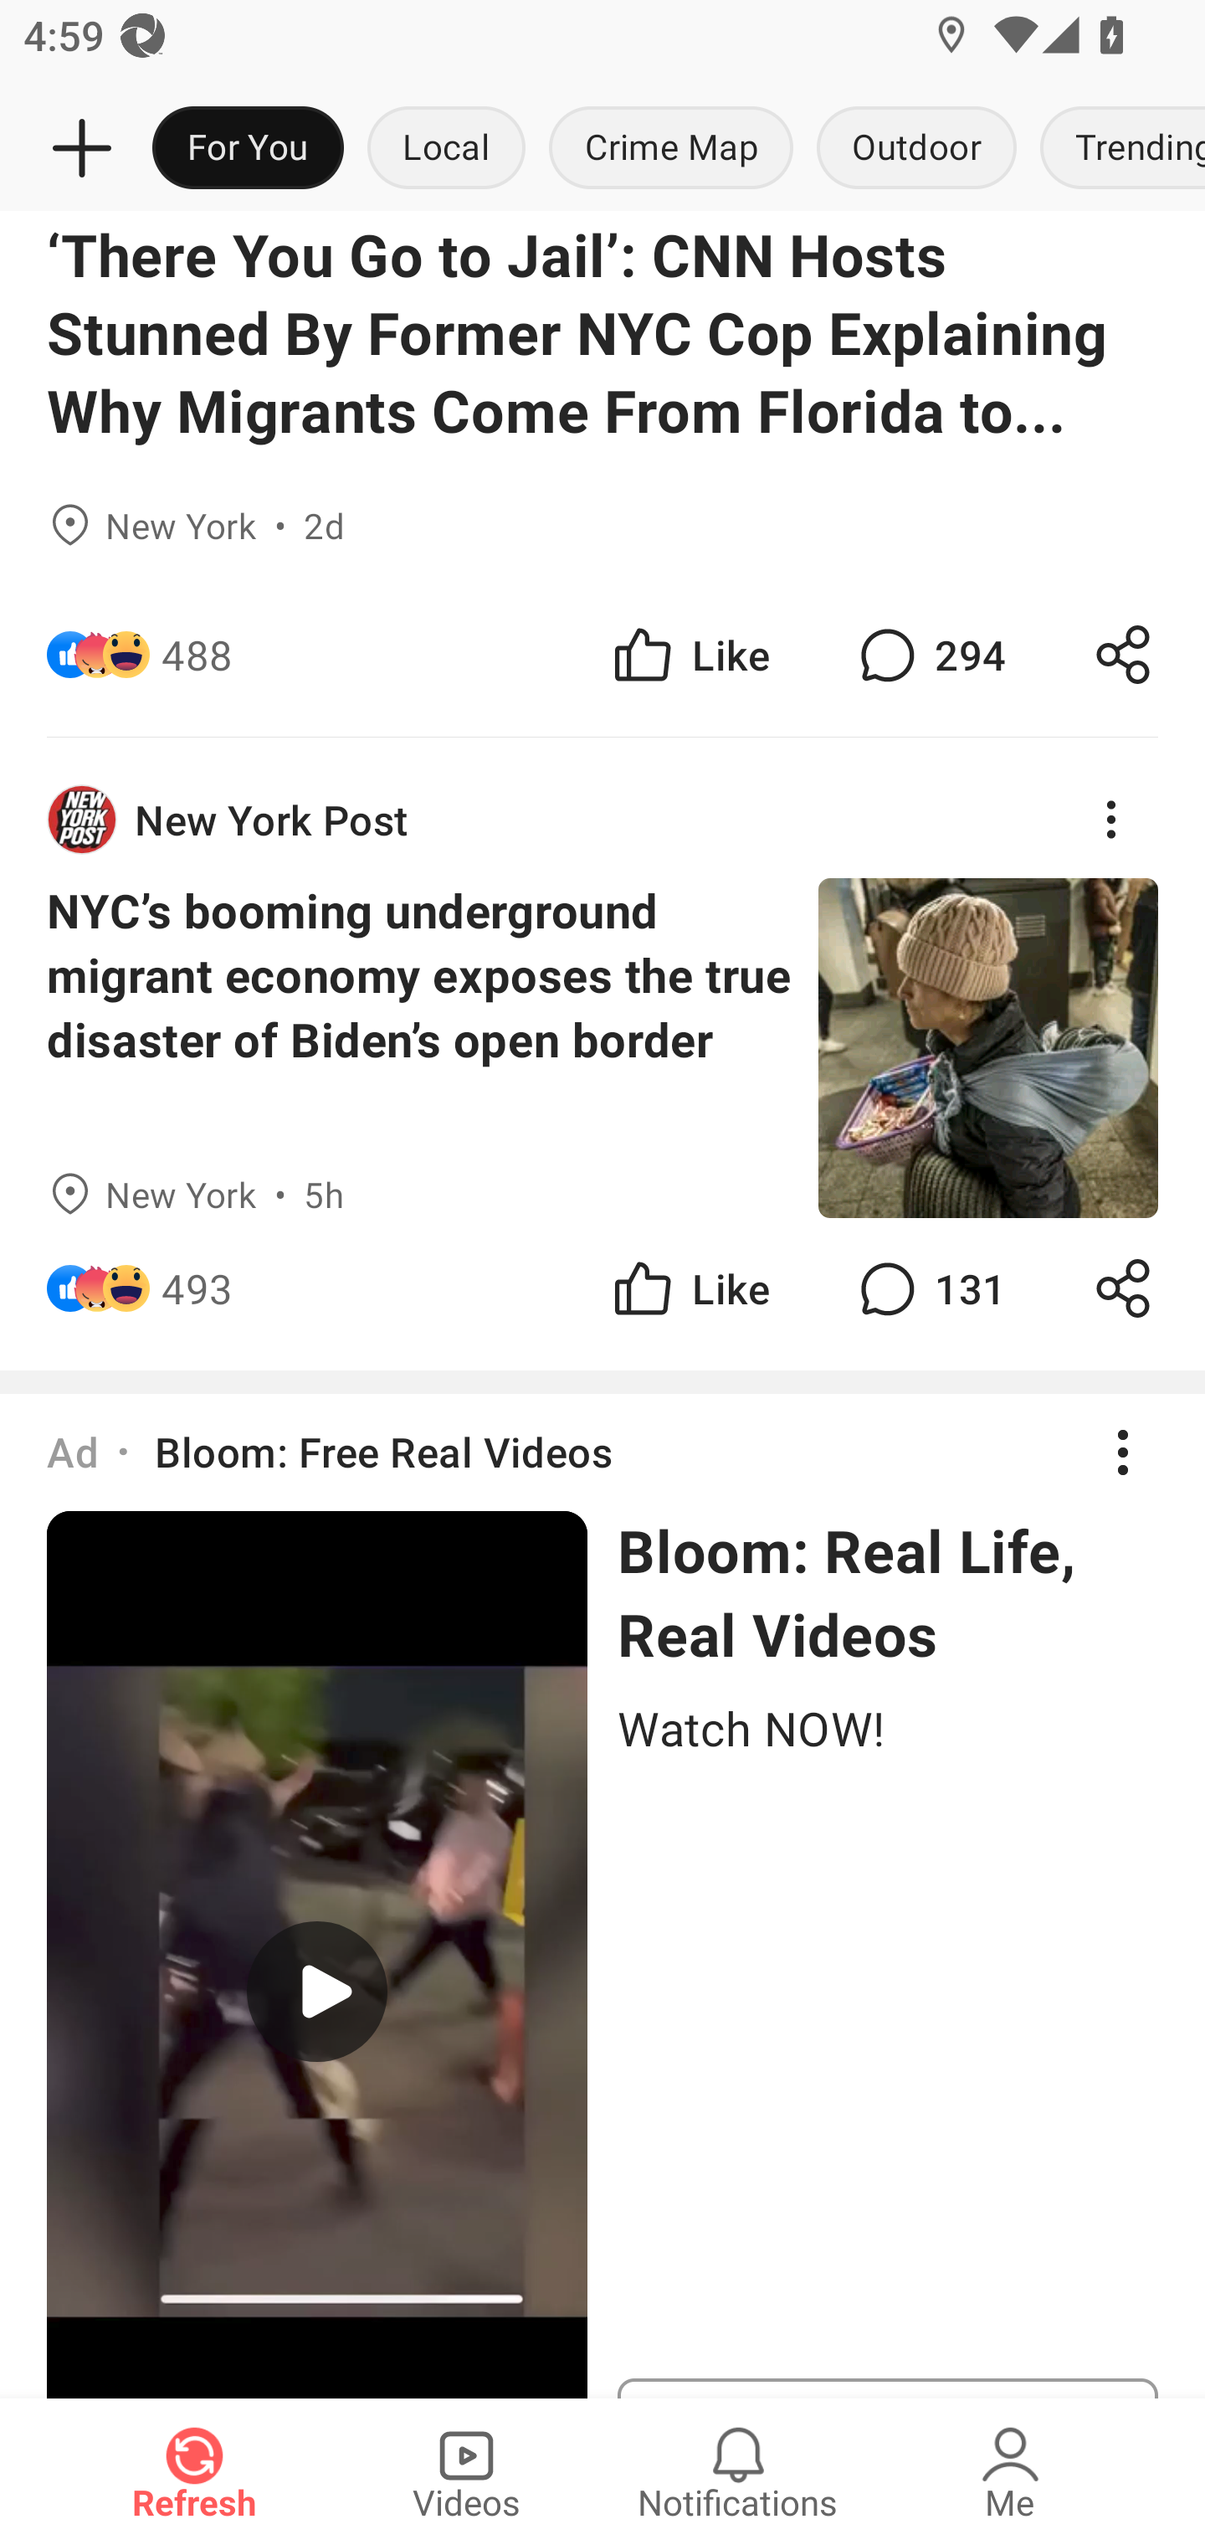 This screenshot has height=2545, width=1205. What do you see at coordinates (929, 655) in the screenshot?
I see `294` at bounding box center [929, 655].